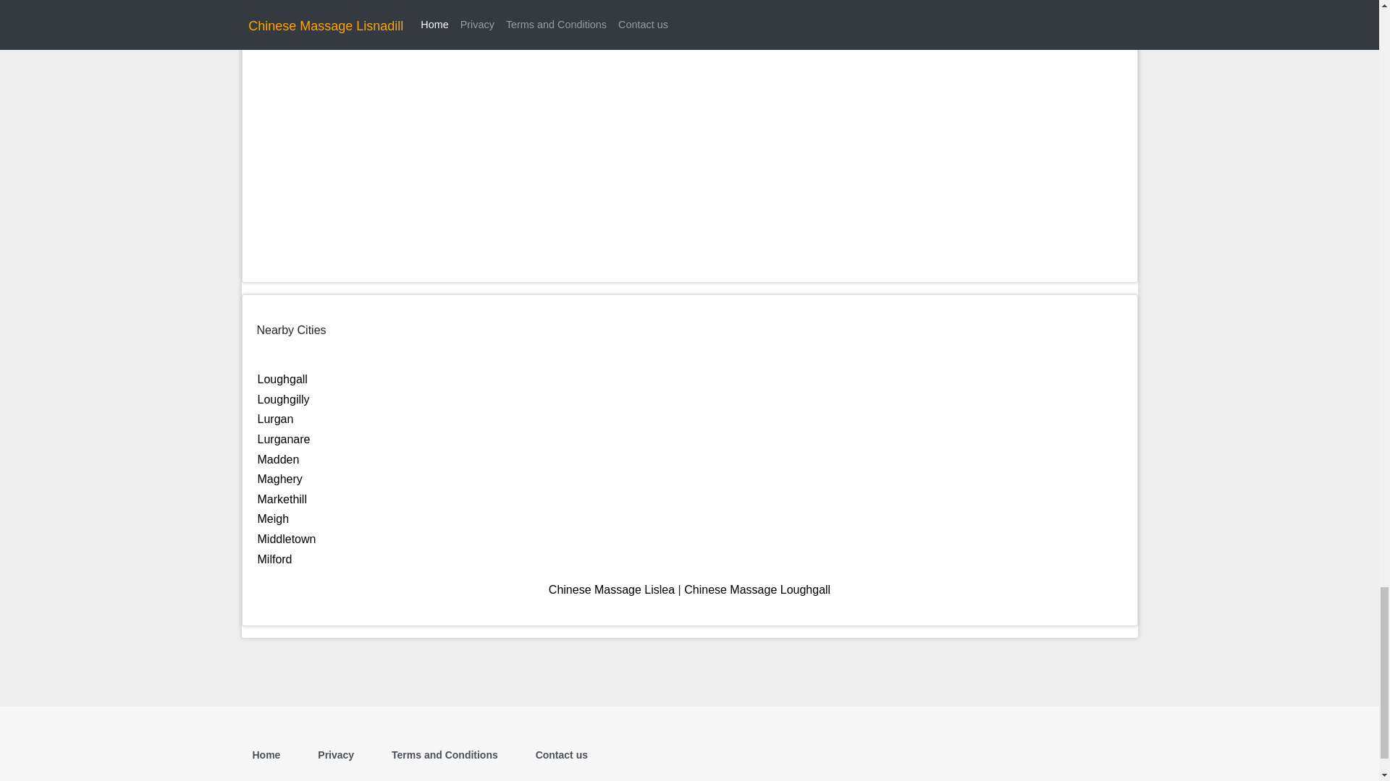 This screenshot has width=1390, height=781. I want to click on Middletown, so click(287, 538).